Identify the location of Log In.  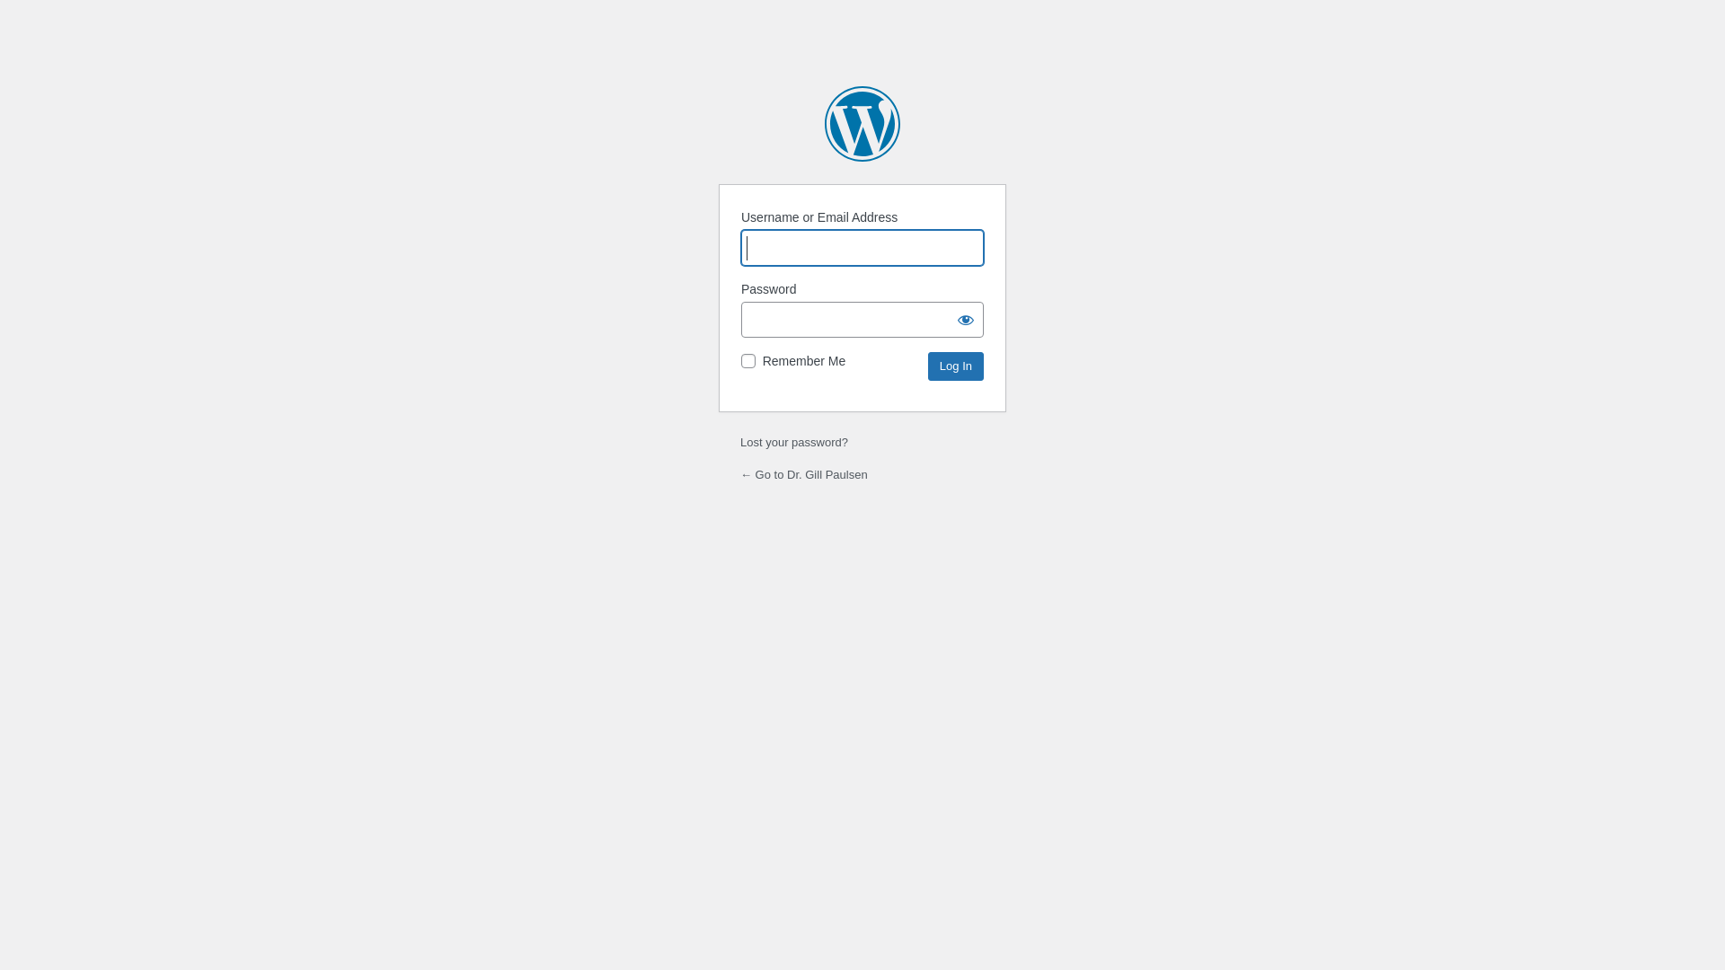
(956, 366).